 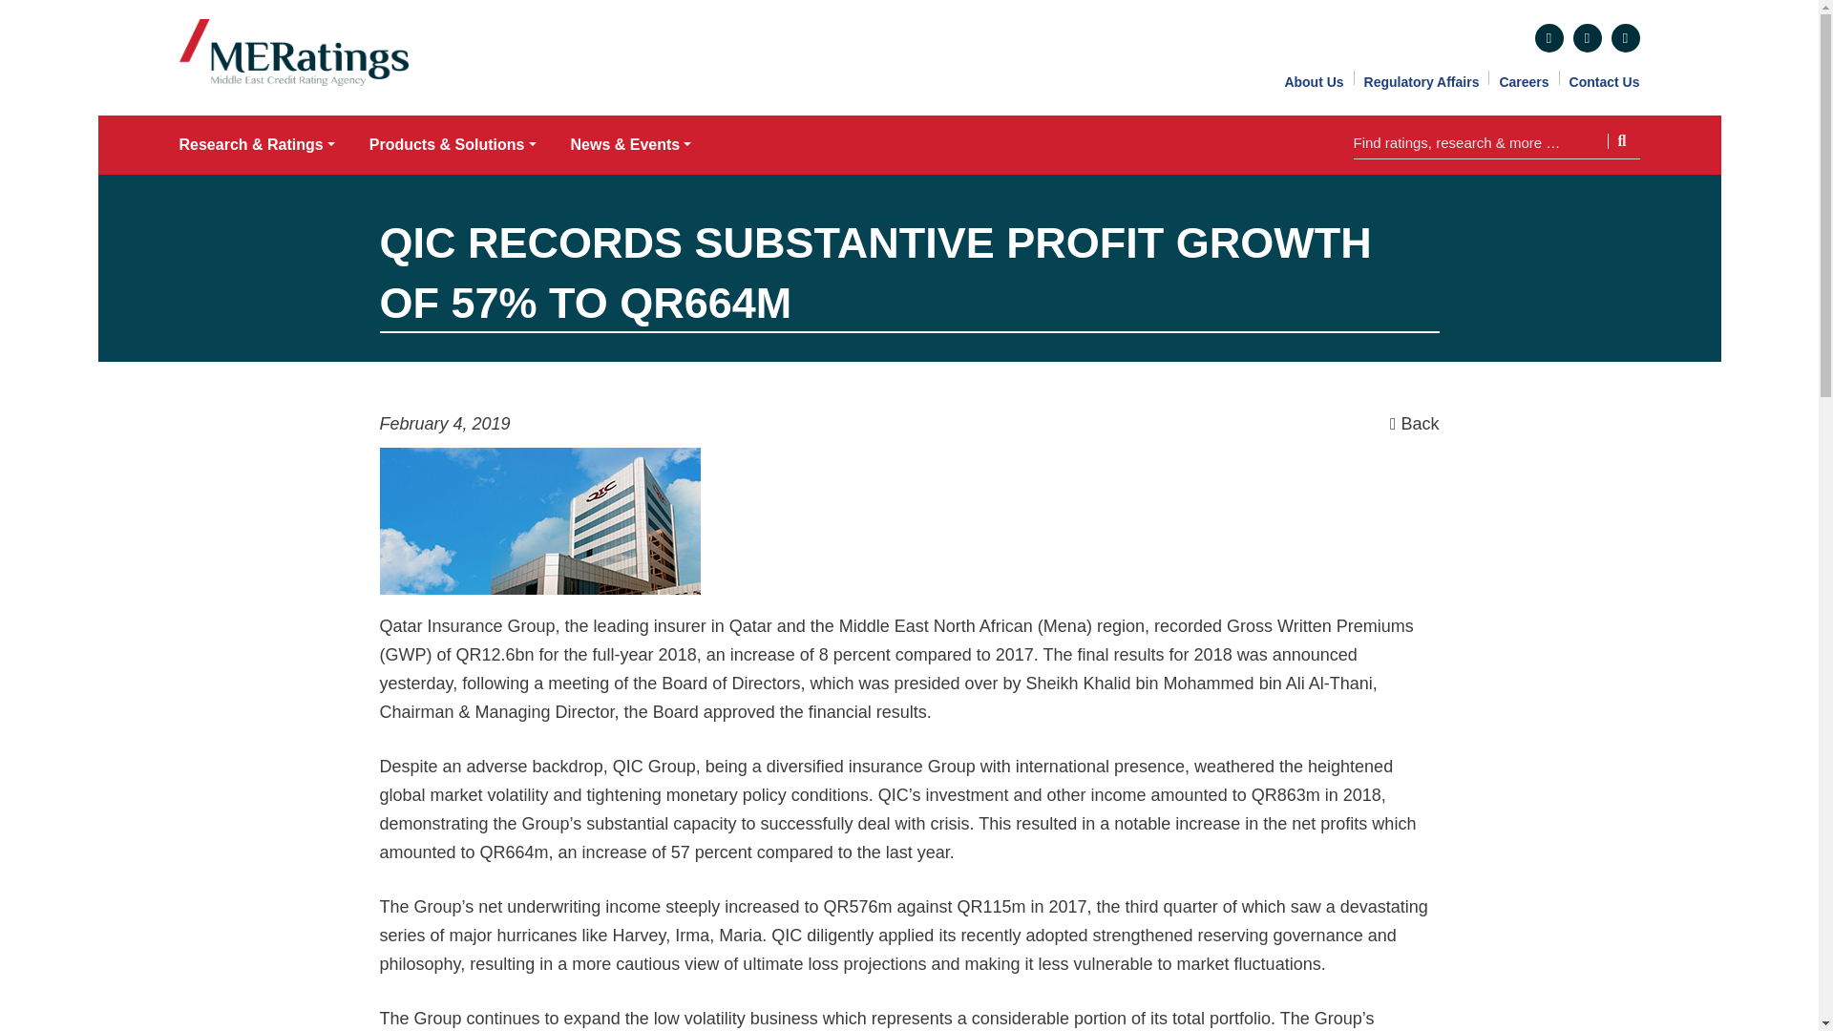 I want to click on About Us, so click(x=1314, y=81).